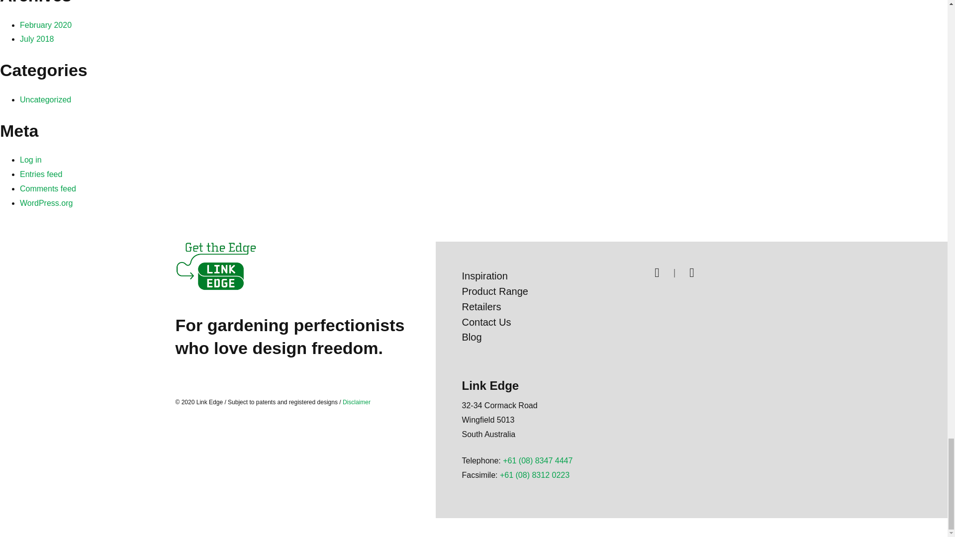 The height and width of the screenshot is (537, 955). I want to click on Disclaimer, so click(355, 402).